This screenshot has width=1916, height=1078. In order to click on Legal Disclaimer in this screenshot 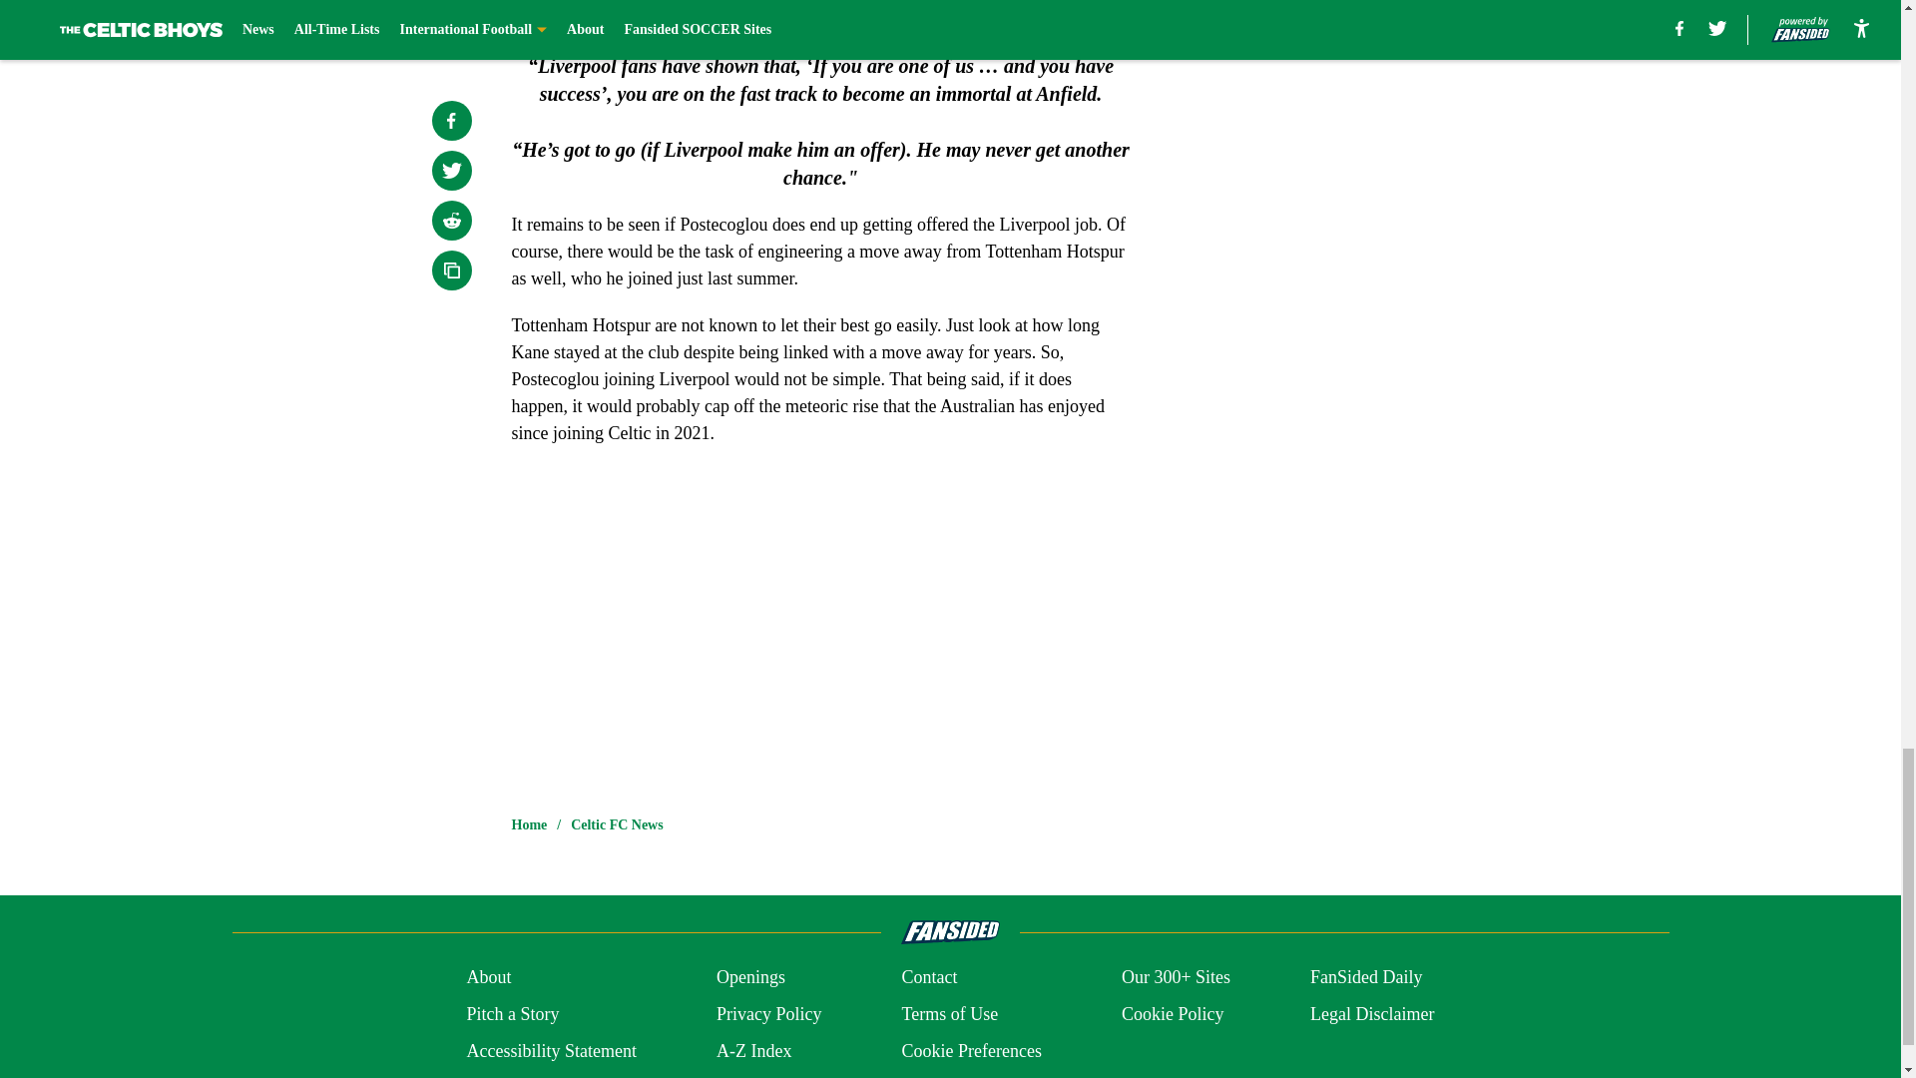, I will do `click(1371, 1014)`.